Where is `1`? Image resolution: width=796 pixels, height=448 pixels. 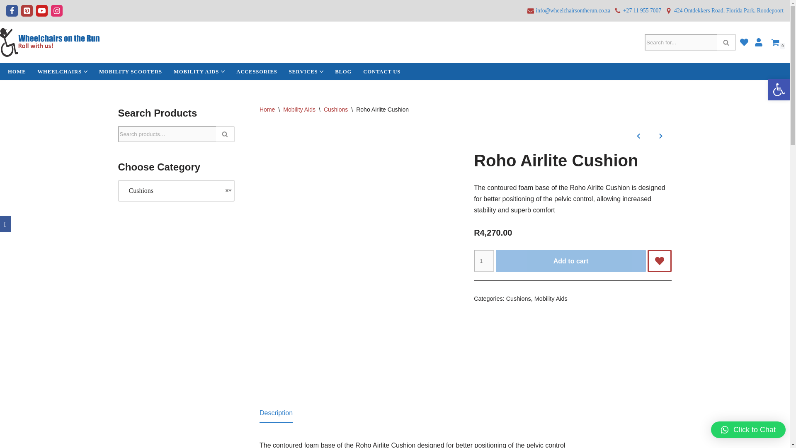
1 is located at coordinates (483, 261).